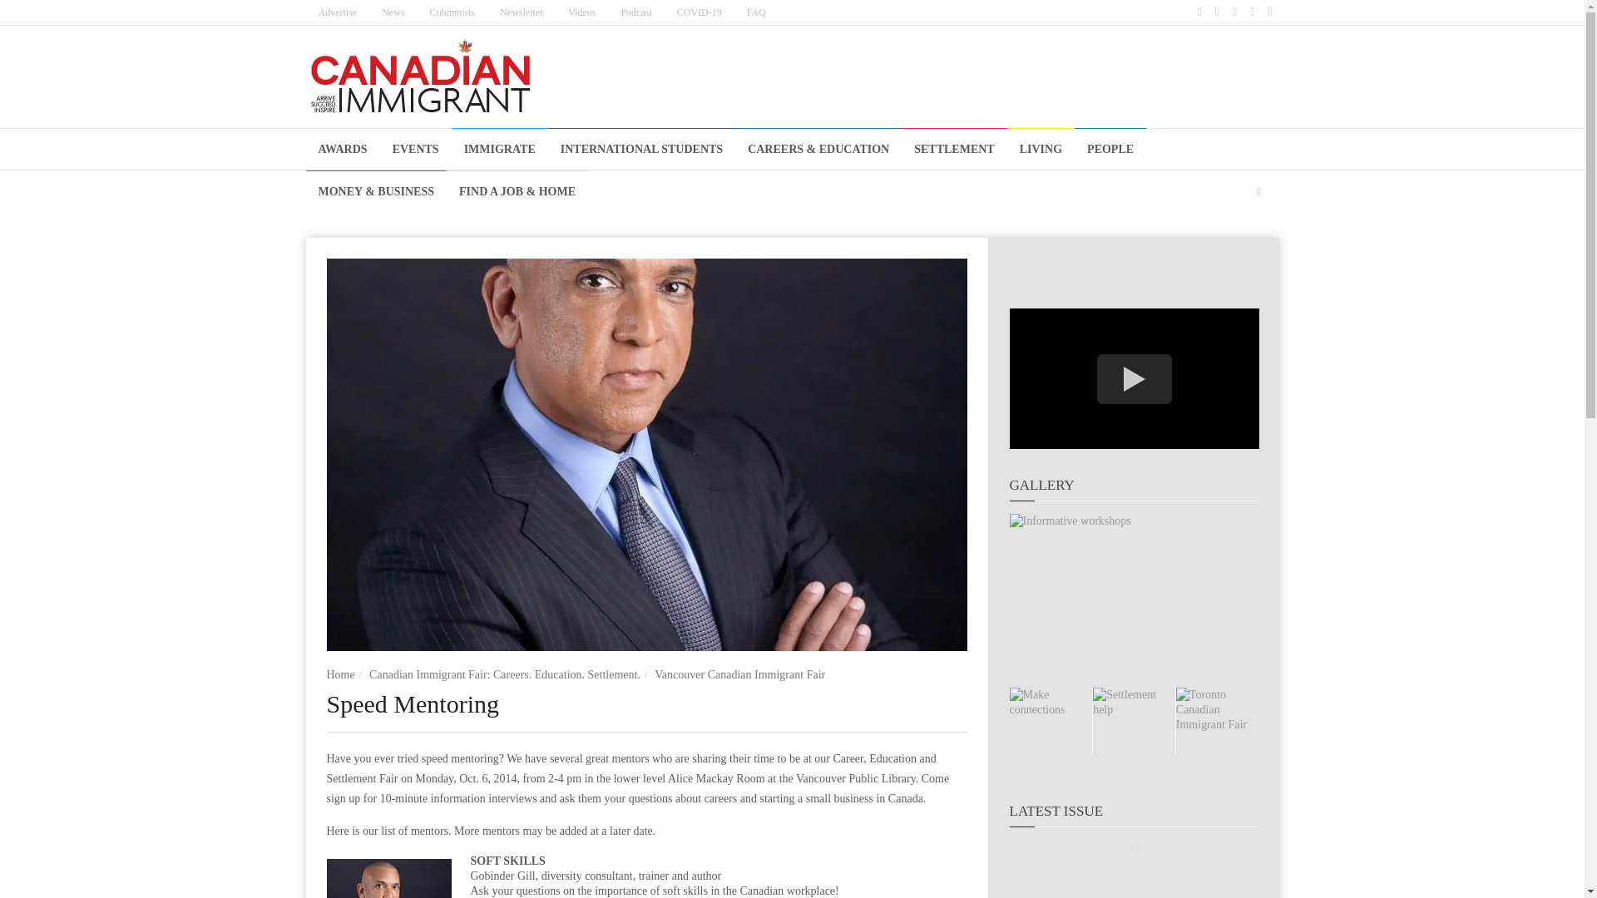  What do you see at coordinates (1134, 720) in the screenshot?
I see `Settlement help` at bounding box center [1134, 720].